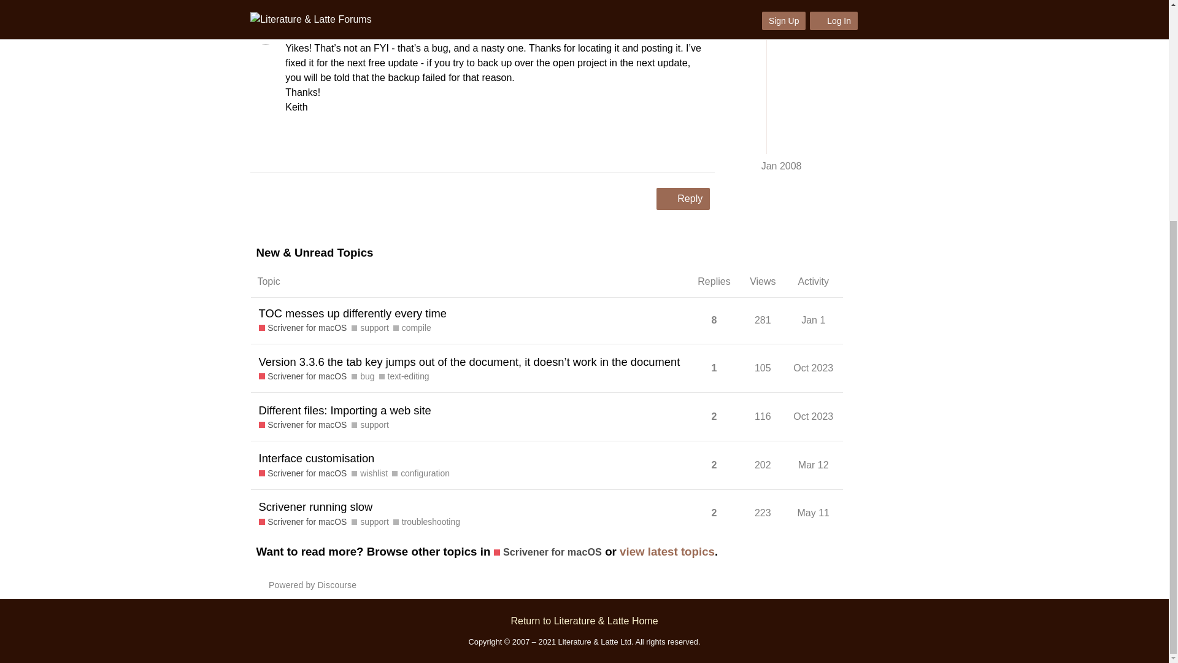 Image resolution: width=1178 pixels, height=663 pixels. Describe the element at coordinates (345, 409) in the screenshot. I see `Scrivener for macOS` at that location.